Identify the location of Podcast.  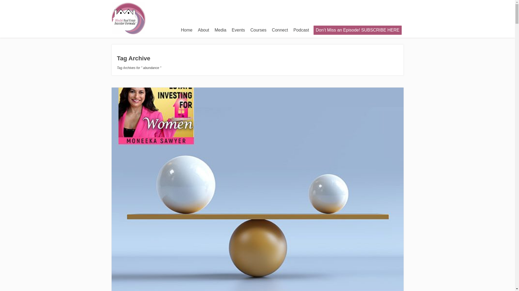
(301, 30).